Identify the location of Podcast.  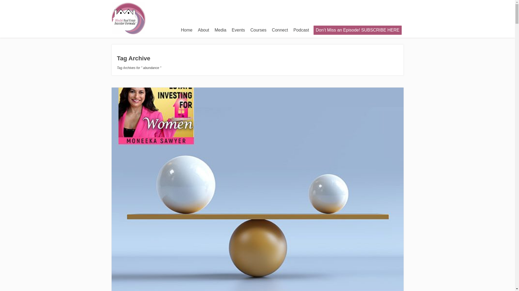
(301, 30).